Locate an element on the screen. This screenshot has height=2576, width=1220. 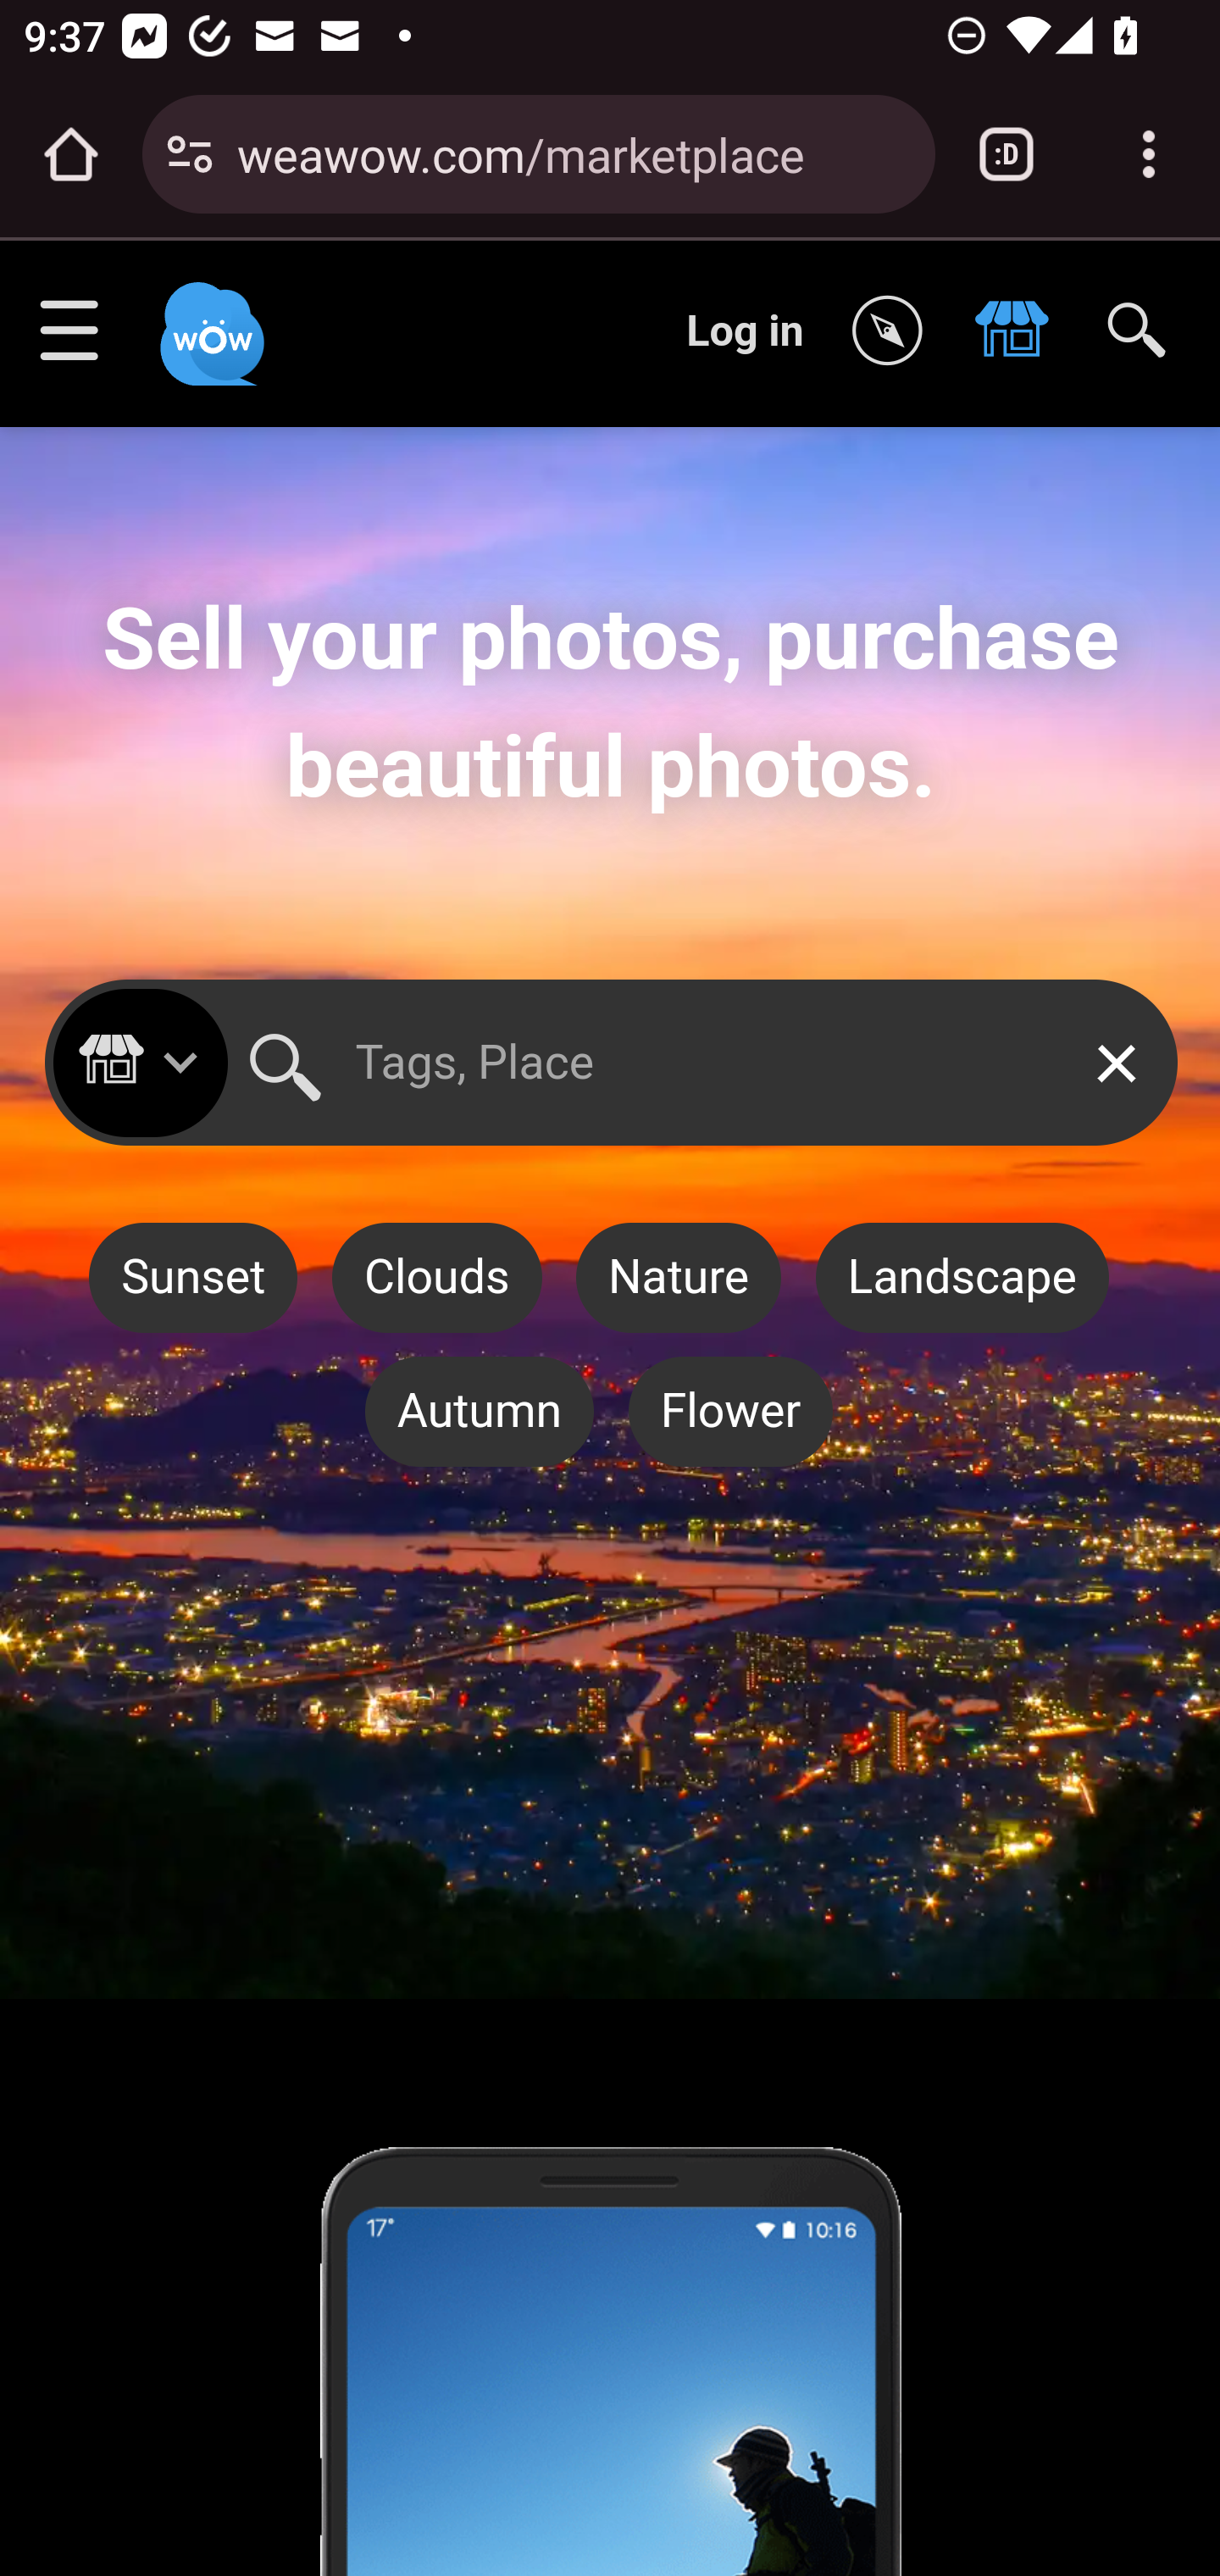
weawow.com/marketplace is located at coordinates (574, 153).